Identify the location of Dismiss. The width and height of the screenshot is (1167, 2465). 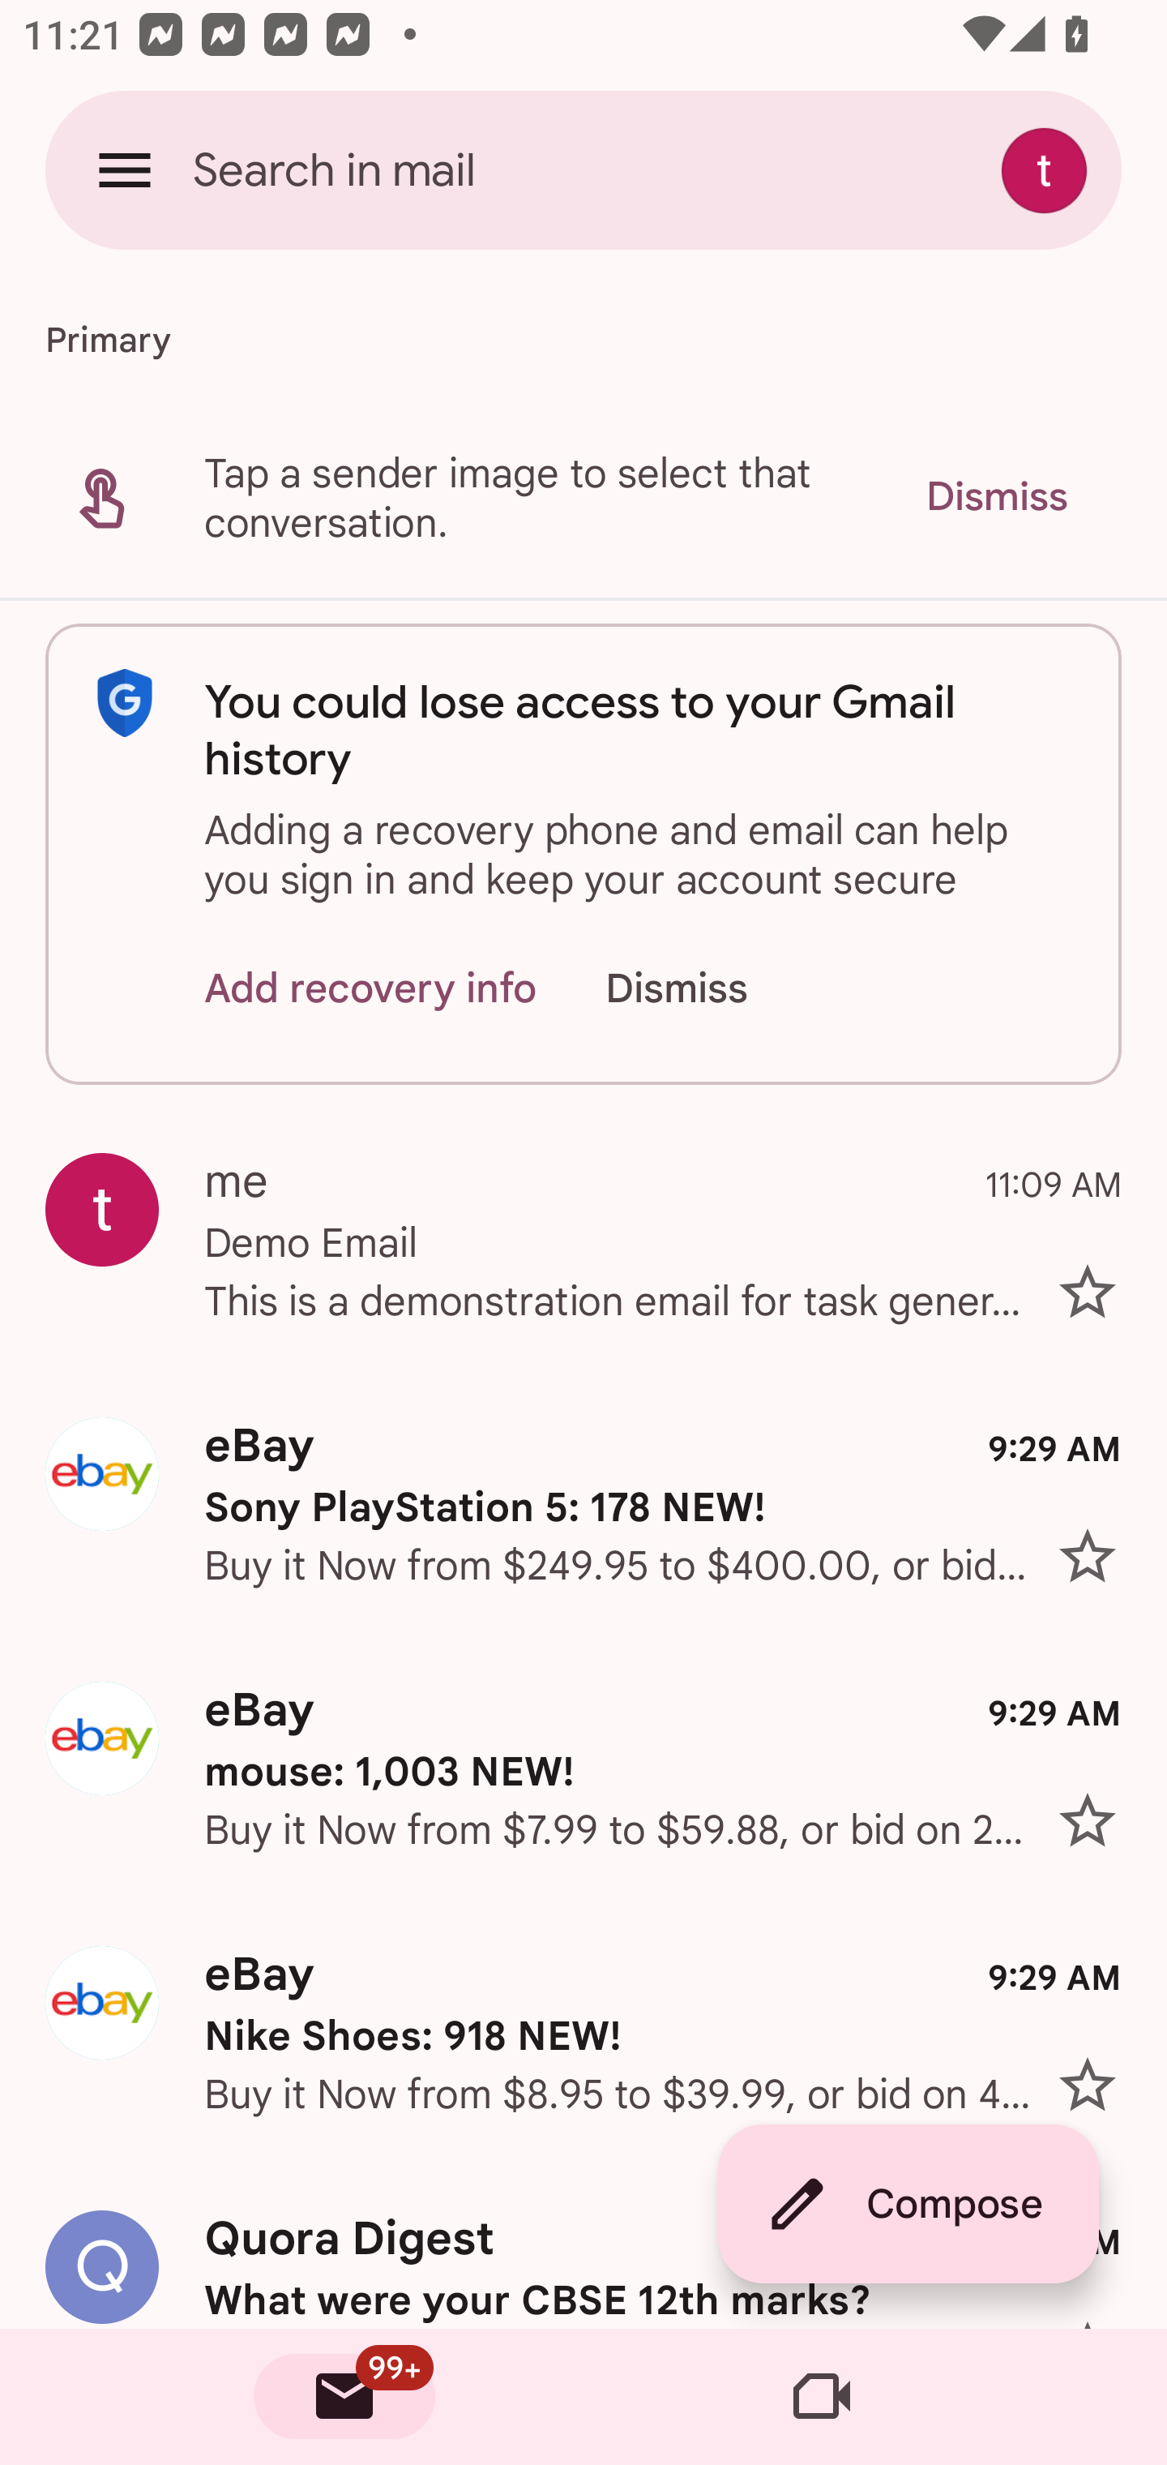
(707, 988).